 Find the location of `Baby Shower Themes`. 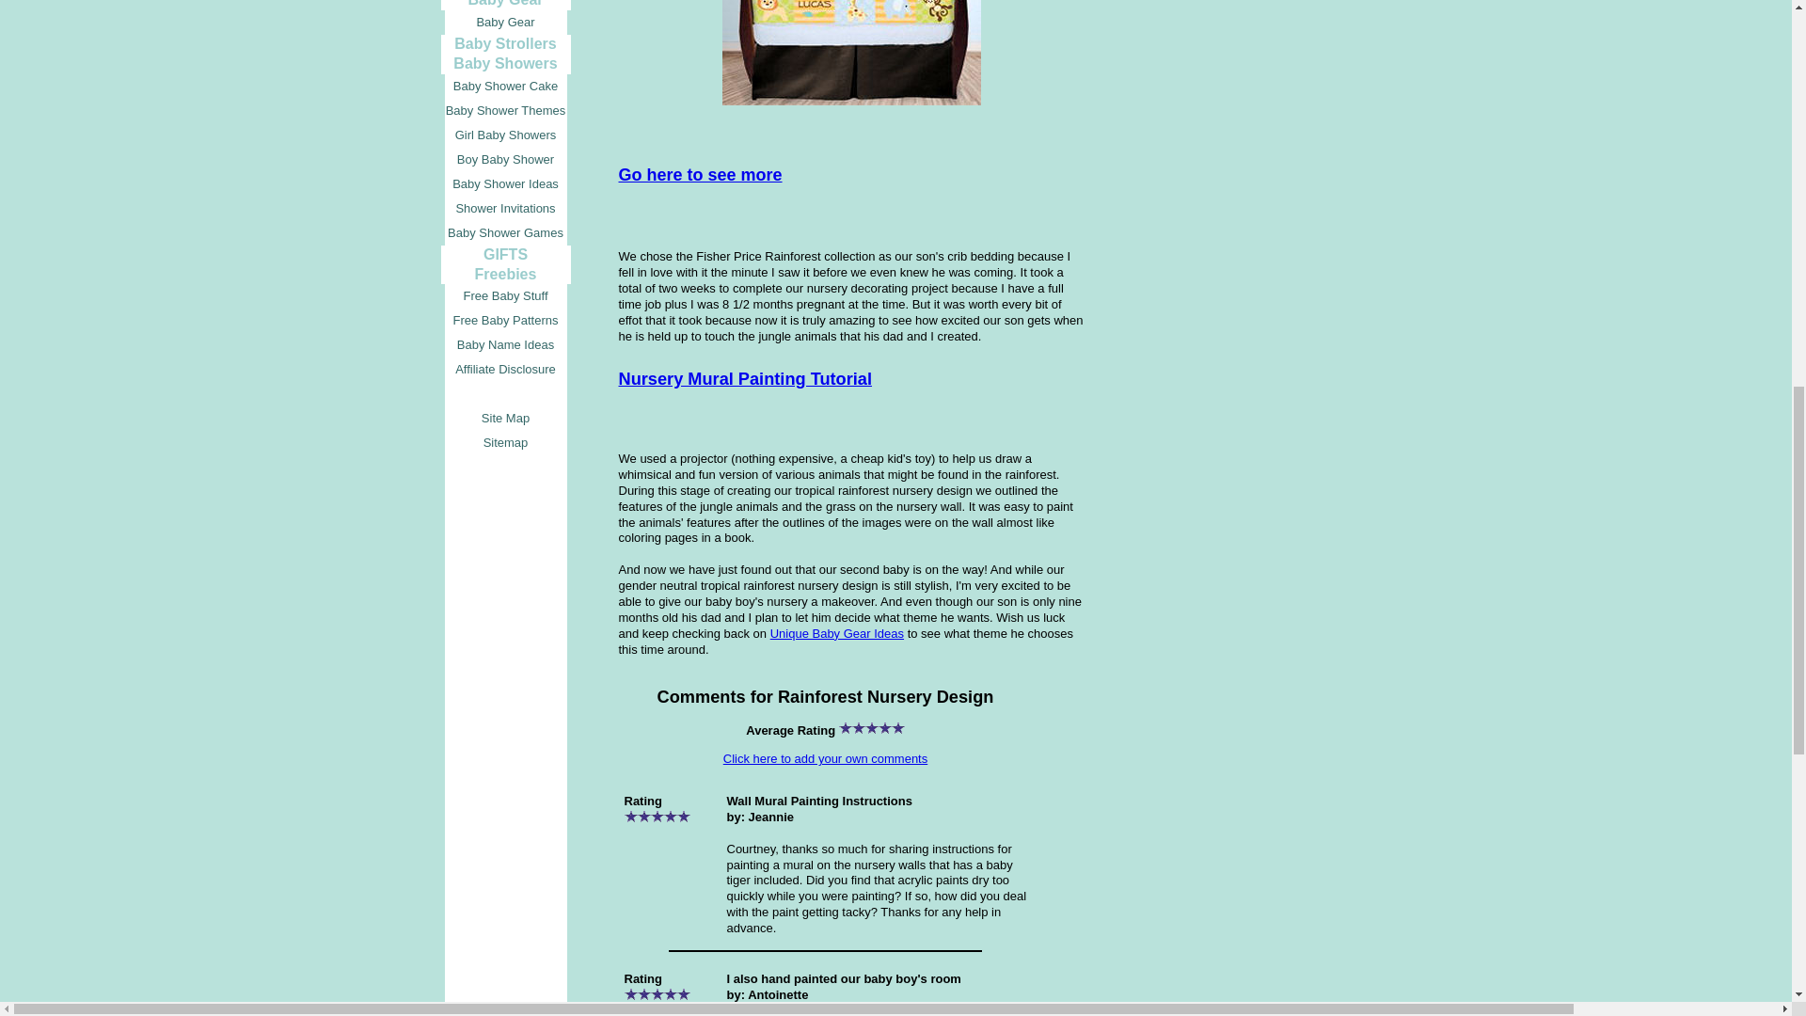

Baby Shower Themes is located at coordinates (505, 110).